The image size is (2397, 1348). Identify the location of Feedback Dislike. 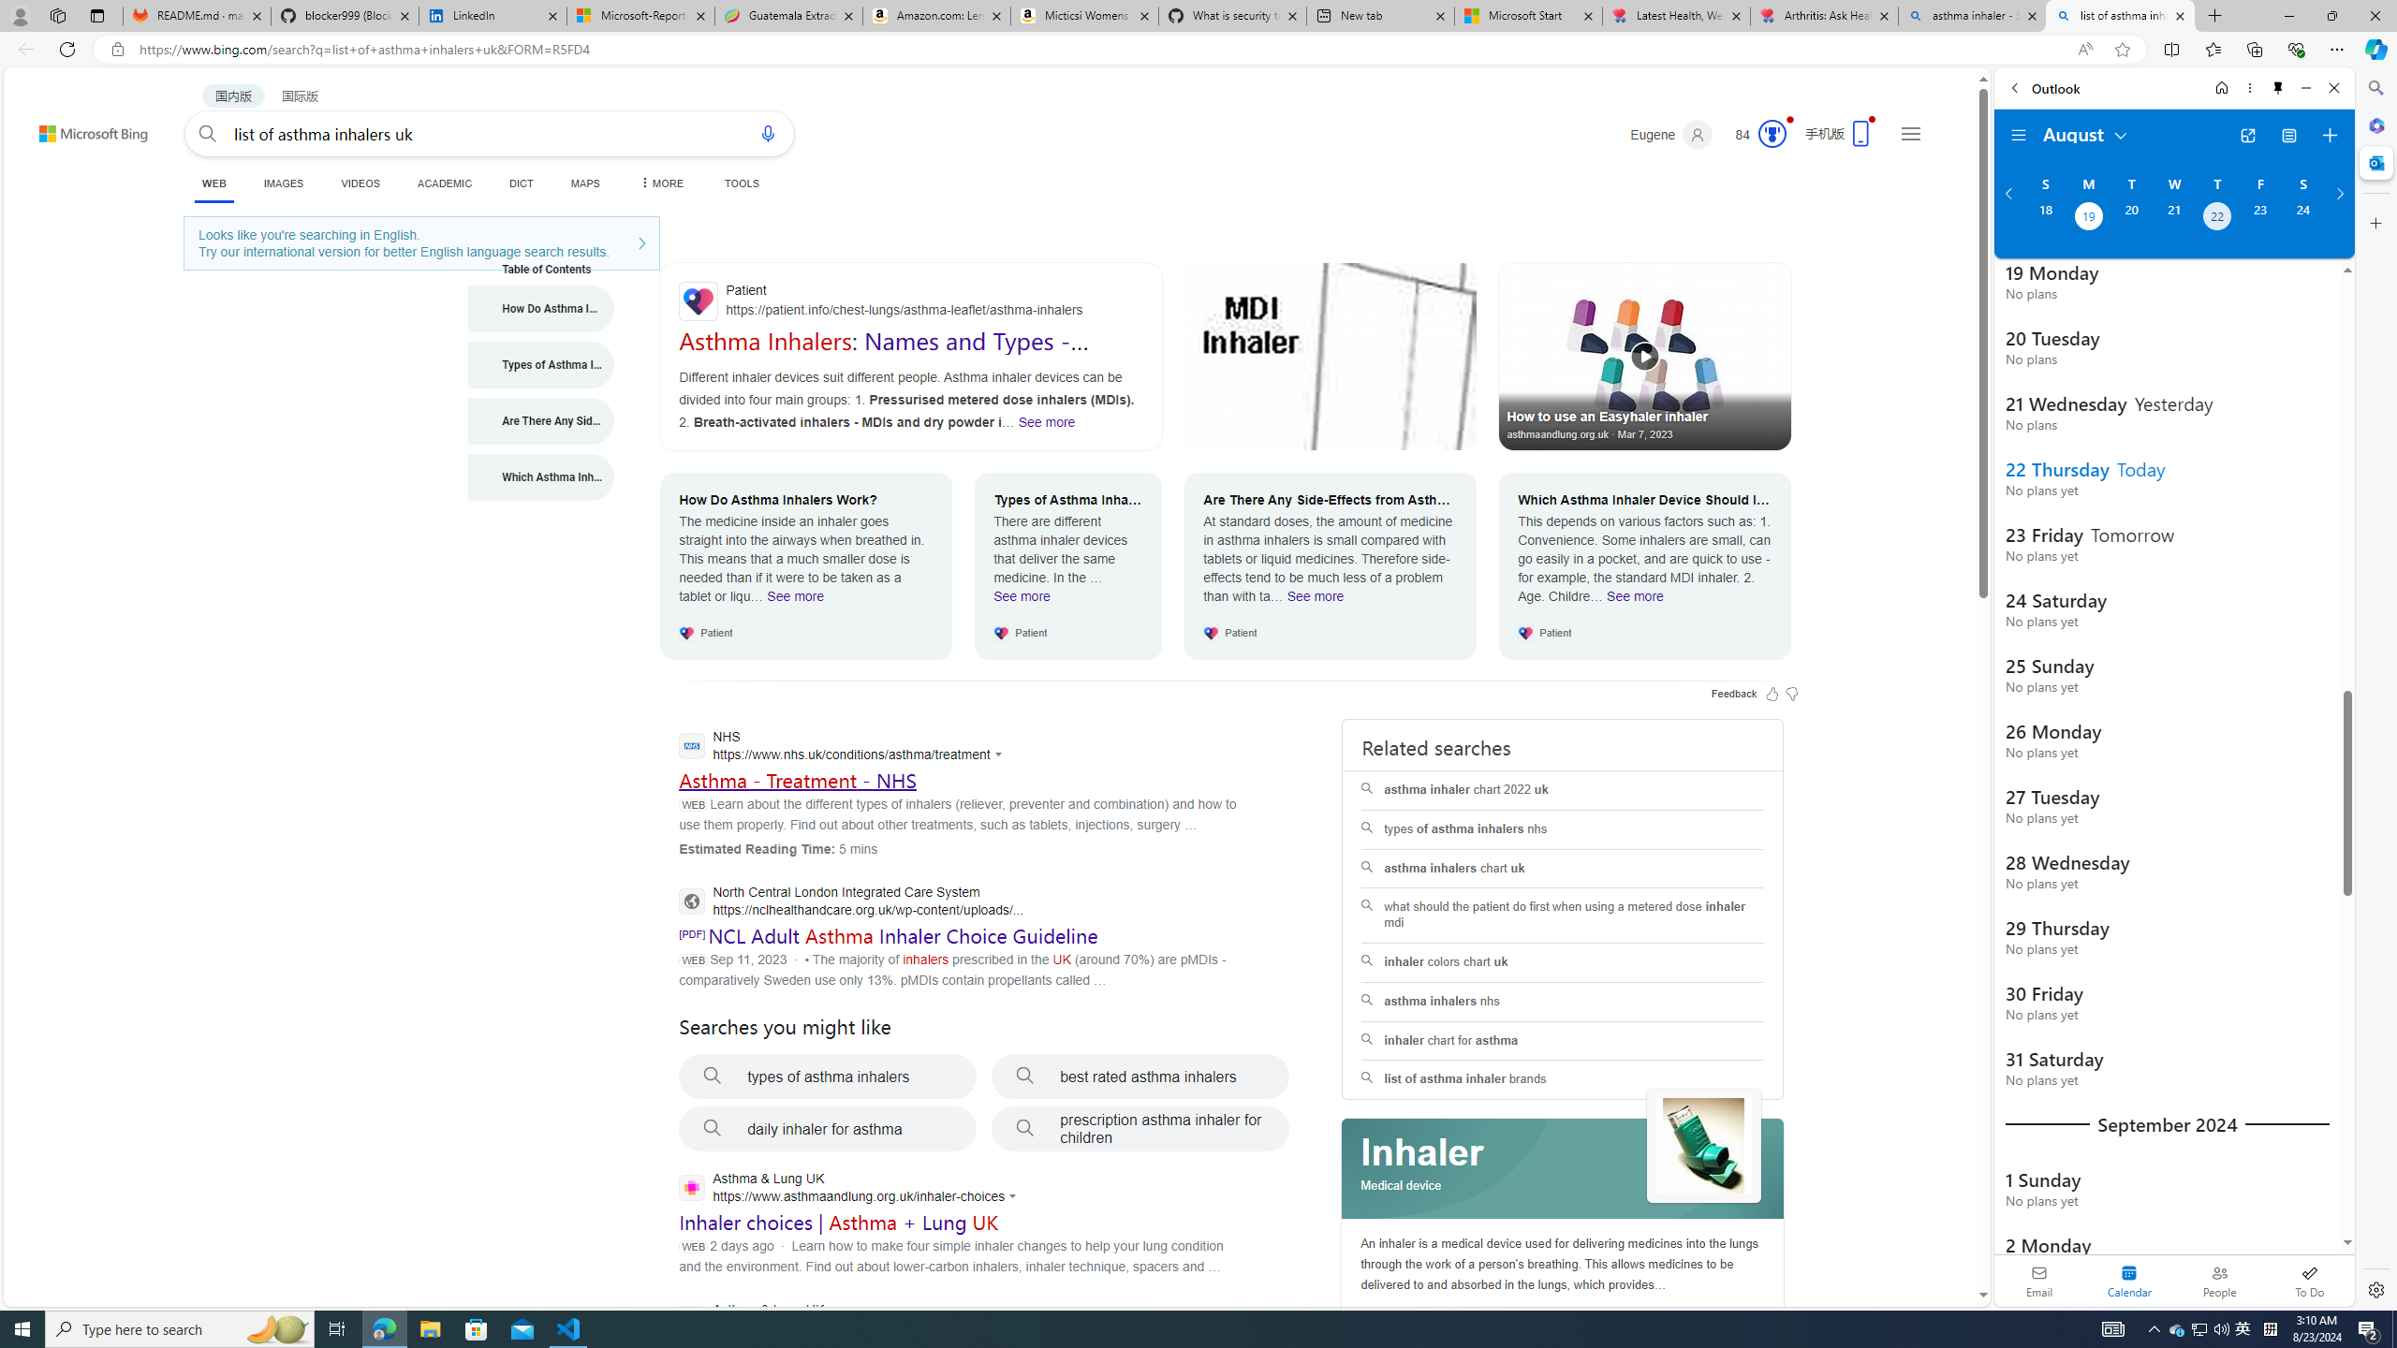
(1792, 693).